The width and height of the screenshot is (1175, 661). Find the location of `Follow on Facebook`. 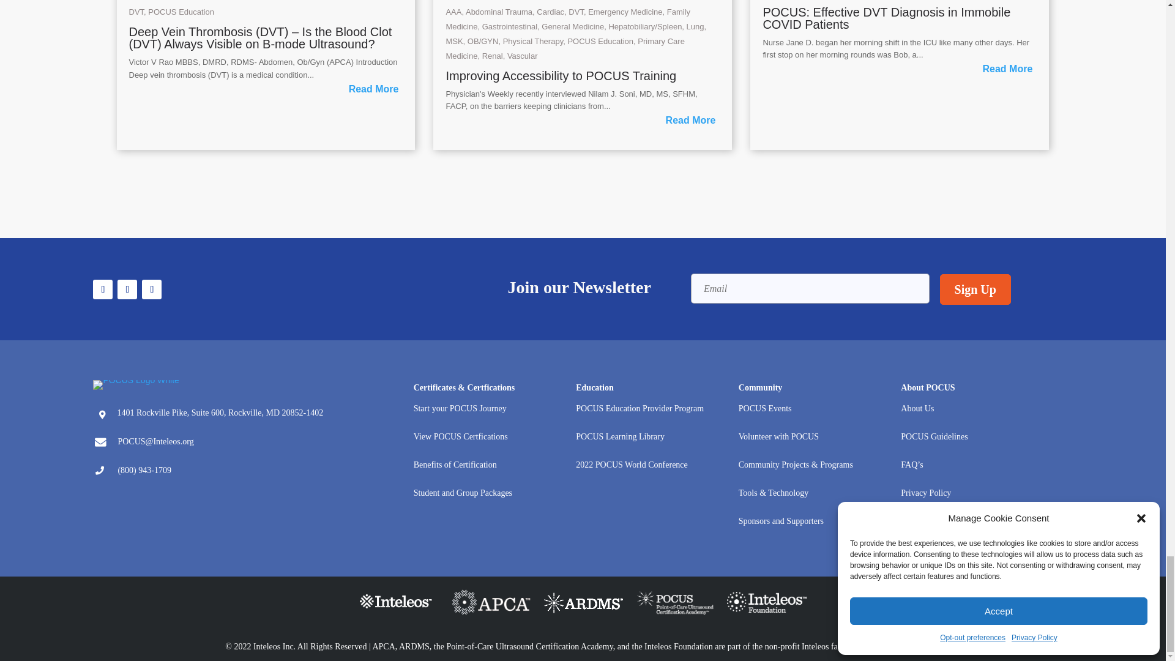

Follow on Facebook is located at coordinates (103, 289).